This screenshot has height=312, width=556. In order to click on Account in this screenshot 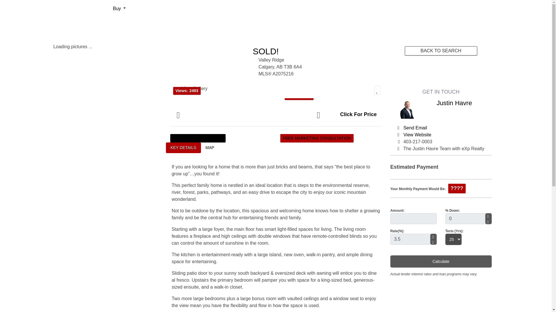, I will do `click(534, 8)`.